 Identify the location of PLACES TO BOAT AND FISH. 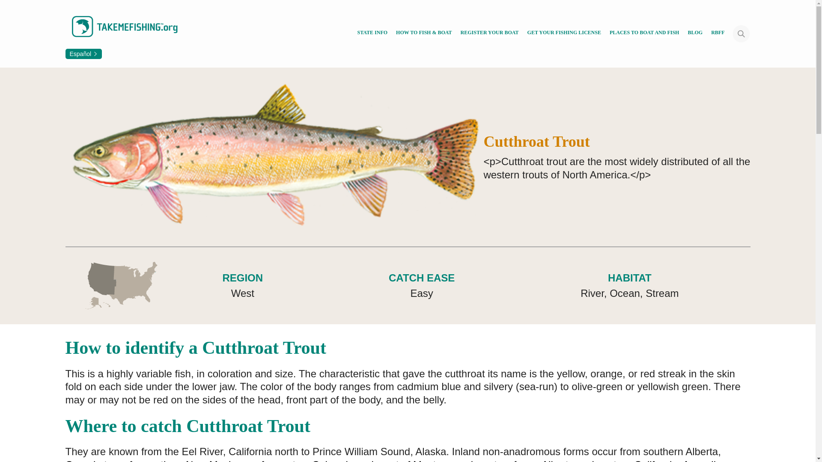
(645, 33).